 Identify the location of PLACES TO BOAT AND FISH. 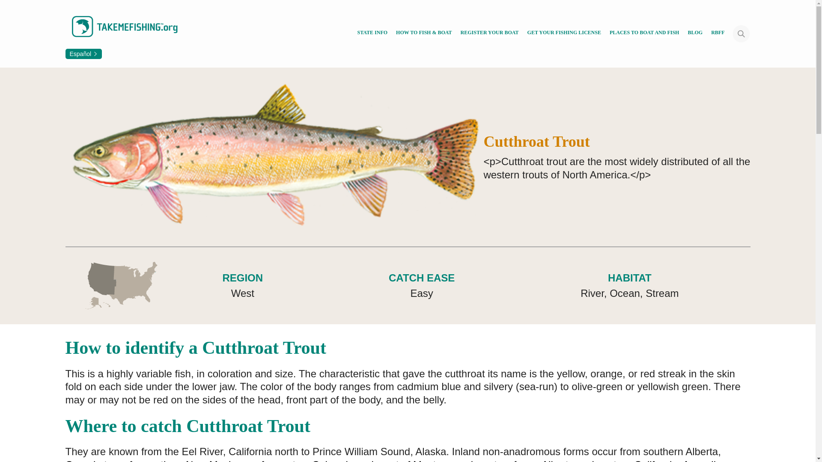
(645, 33).